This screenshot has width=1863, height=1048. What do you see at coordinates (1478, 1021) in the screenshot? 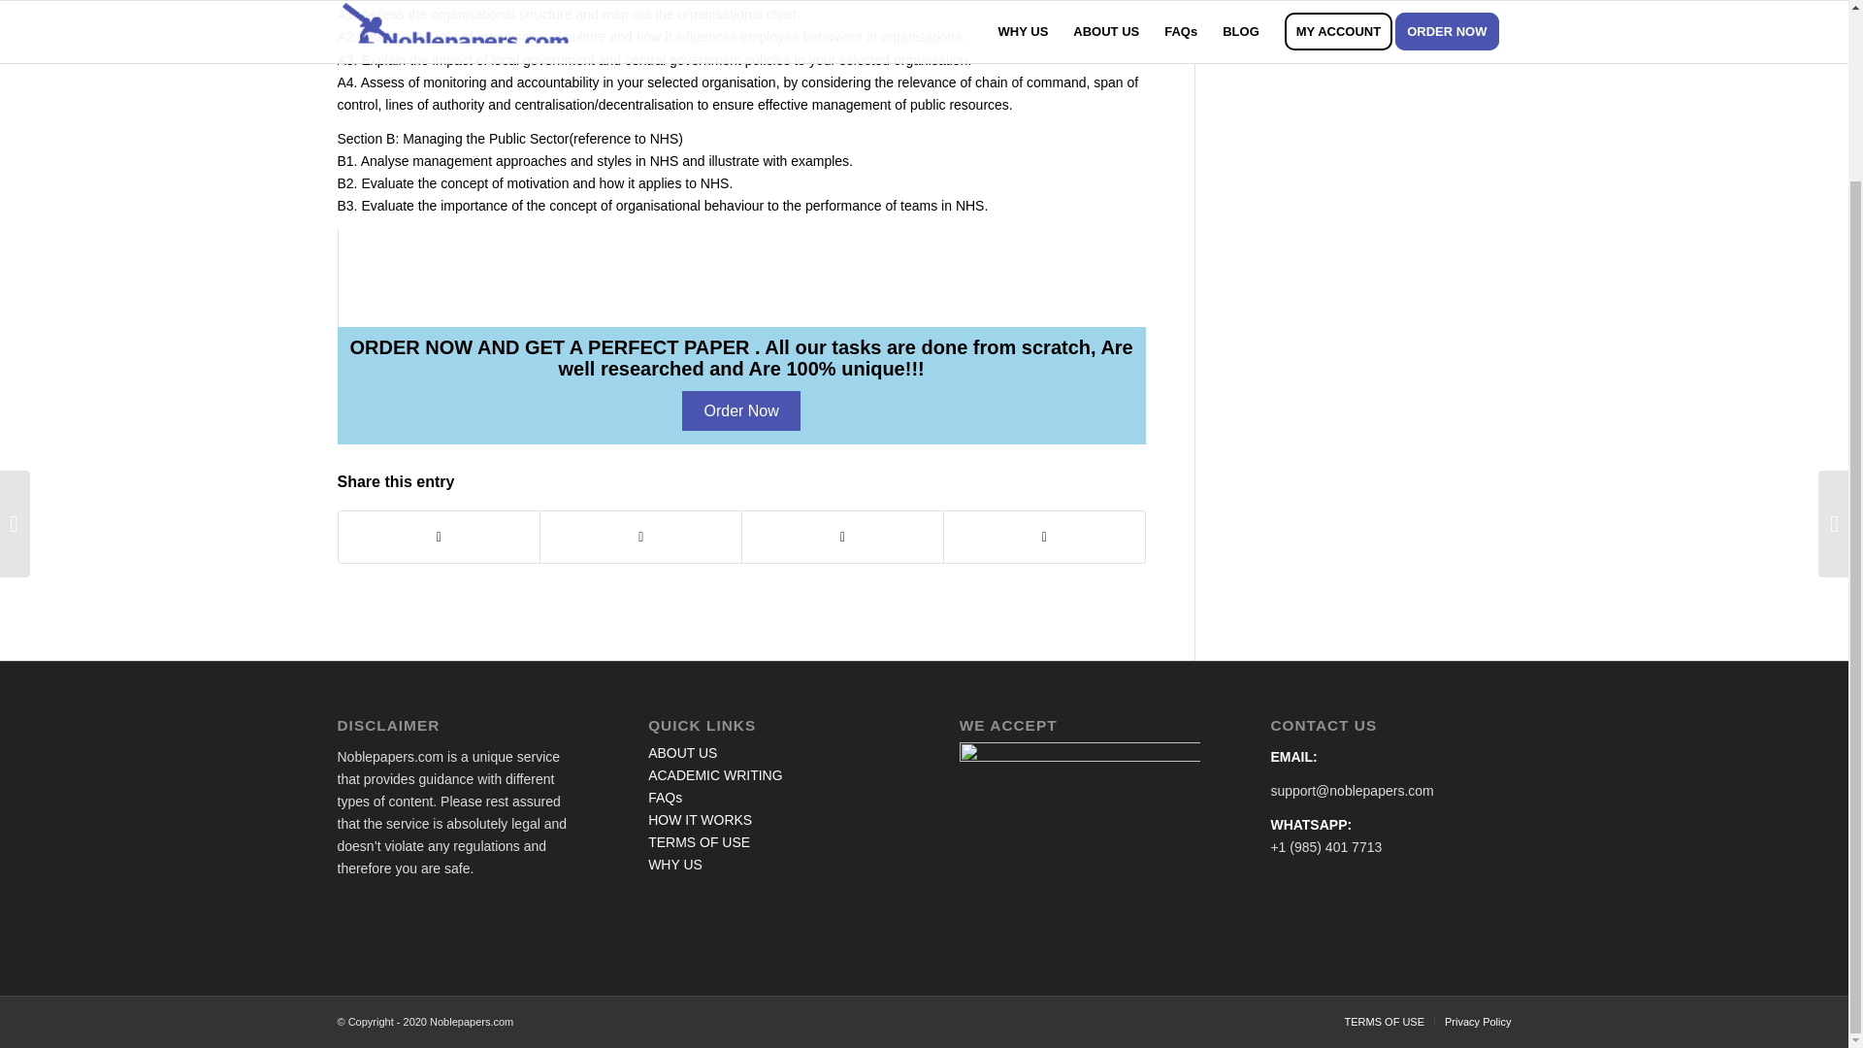
I see `Privacy Policy` at bounding box center [1478, 1021].